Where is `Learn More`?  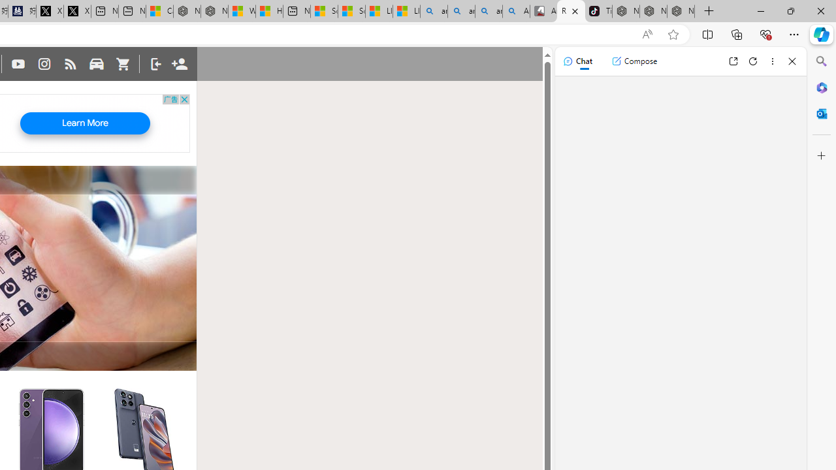 Learn More is located at coordinates (85, 123).